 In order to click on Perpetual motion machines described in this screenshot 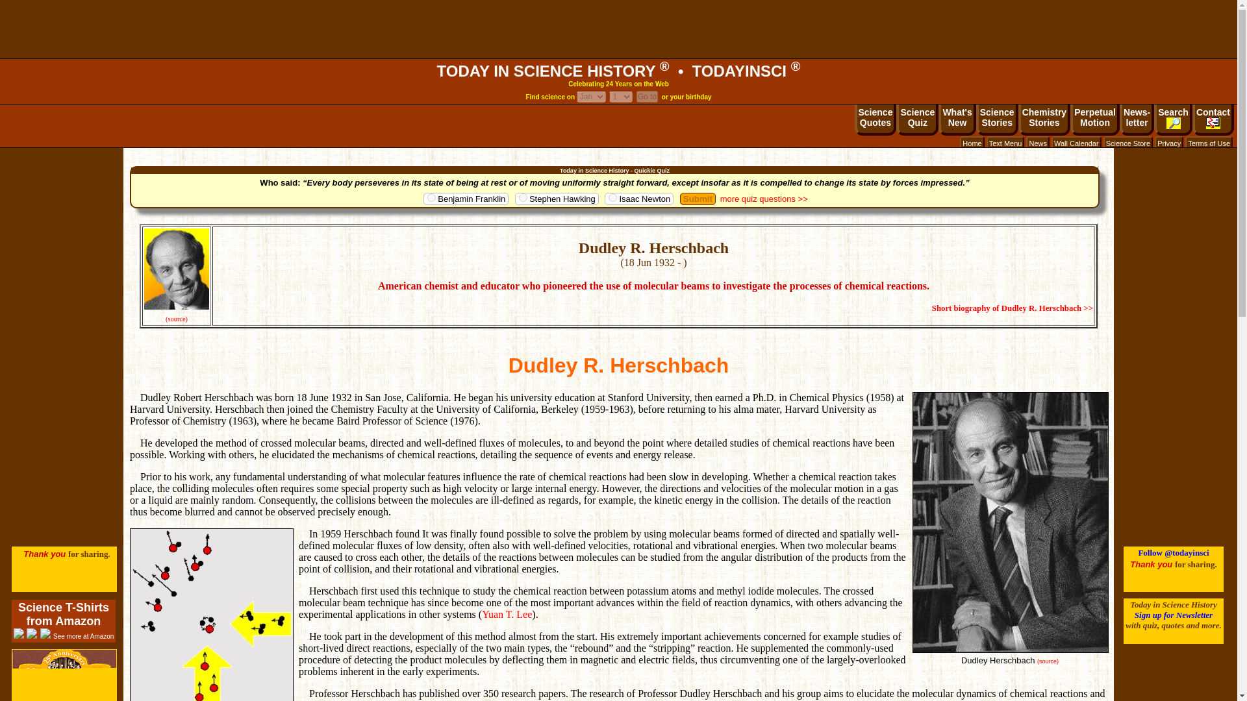, I will do `click(1095, 119)`.